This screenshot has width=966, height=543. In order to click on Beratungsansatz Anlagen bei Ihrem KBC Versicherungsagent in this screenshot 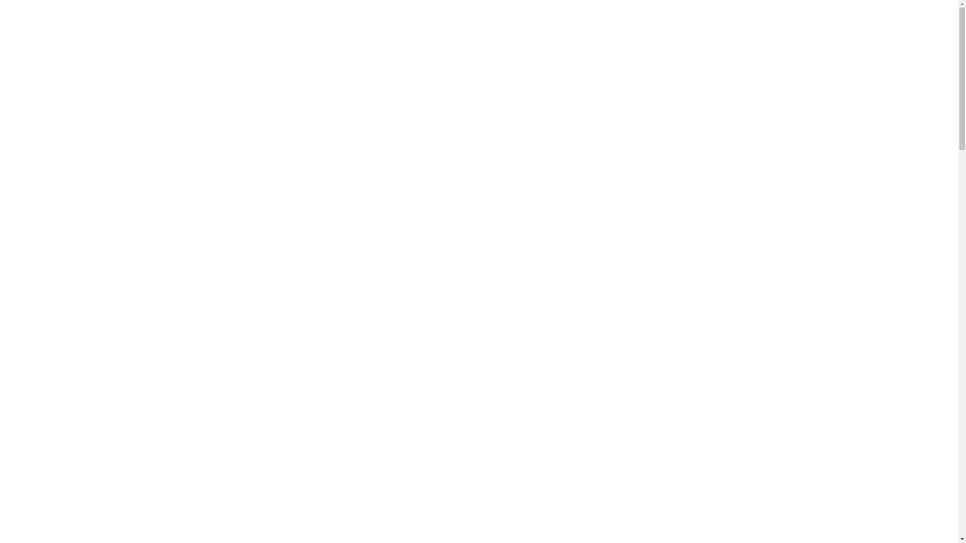, I will do `click(80, 512)`.